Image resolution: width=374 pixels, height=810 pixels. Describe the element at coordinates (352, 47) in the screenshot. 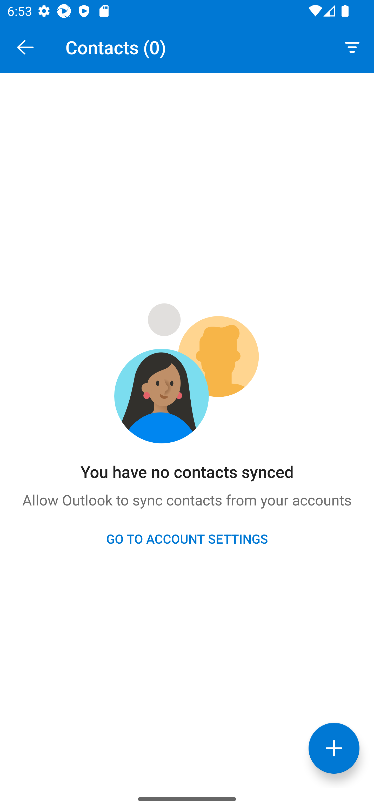

I see `Filter` at that location.